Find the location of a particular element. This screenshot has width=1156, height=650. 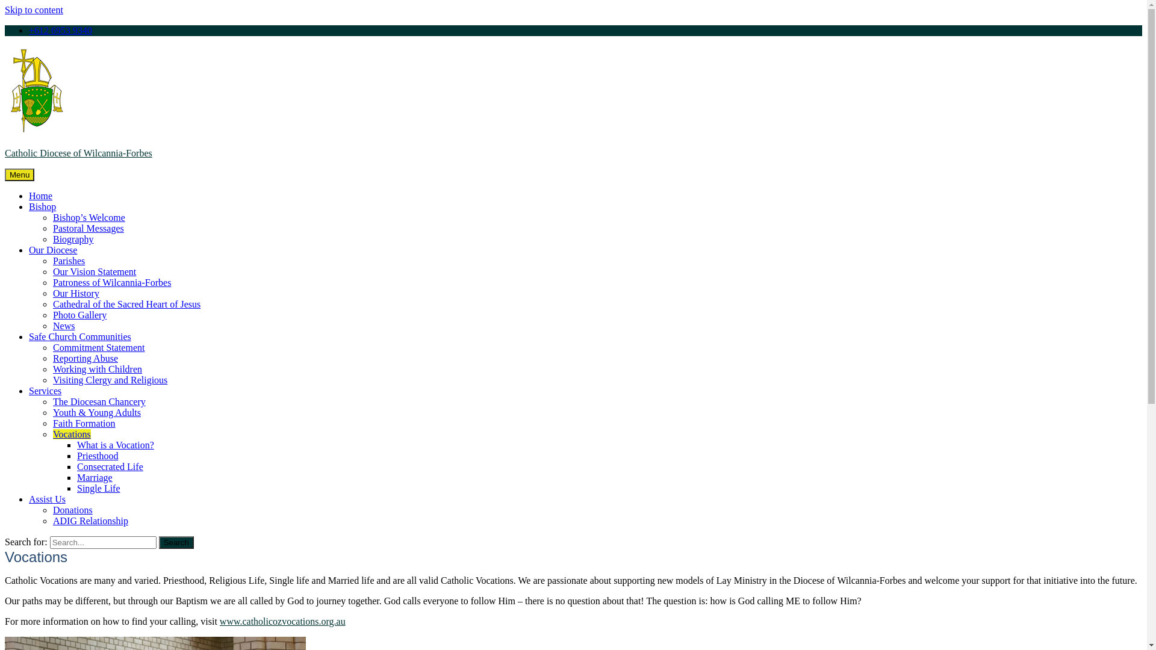

Donations is located at coordinates (73, 510).